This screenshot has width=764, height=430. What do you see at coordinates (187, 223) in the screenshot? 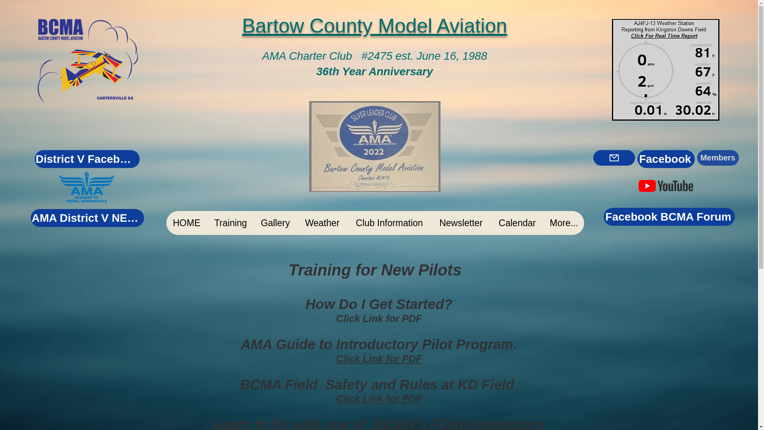
I see `HOME` at bounding box center [187, 223].